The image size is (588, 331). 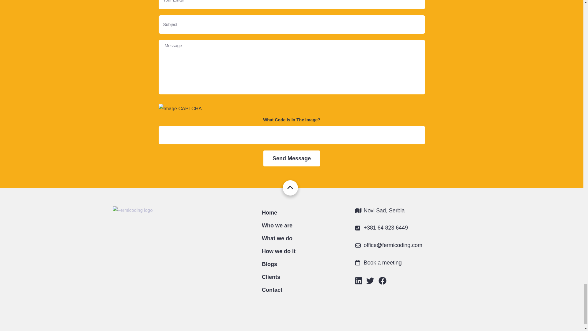 What do you see at coordinates (292, 109) in the screenshot?
I see `Image CAPTCHA` at bounding box center [292, 109].